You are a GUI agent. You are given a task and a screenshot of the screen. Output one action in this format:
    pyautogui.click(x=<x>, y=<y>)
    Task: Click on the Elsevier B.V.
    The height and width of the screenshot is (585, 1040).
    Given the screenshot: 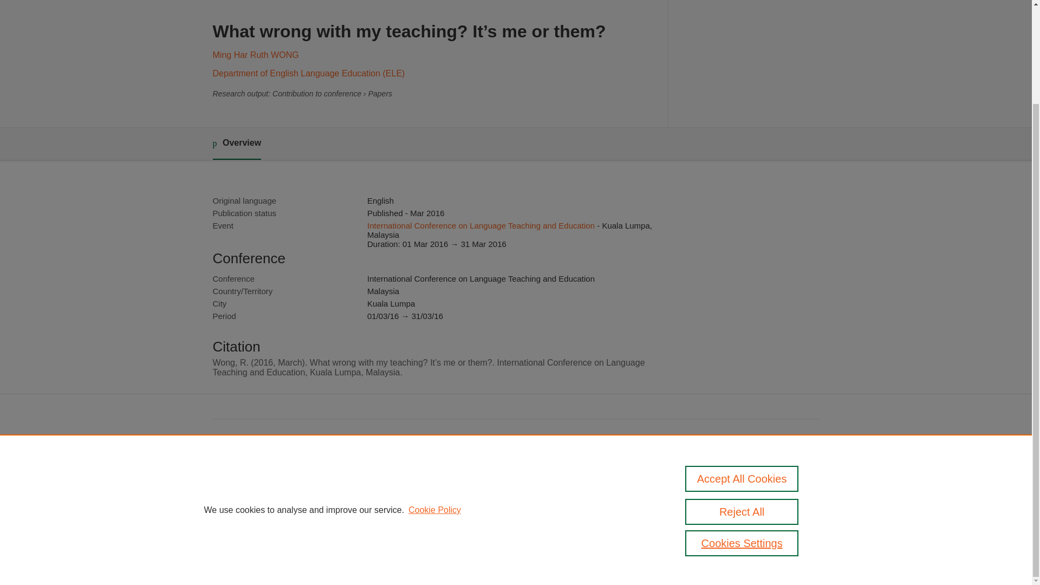 What is the action you would take?
    pyautogui.click(x=362, y=520)
    